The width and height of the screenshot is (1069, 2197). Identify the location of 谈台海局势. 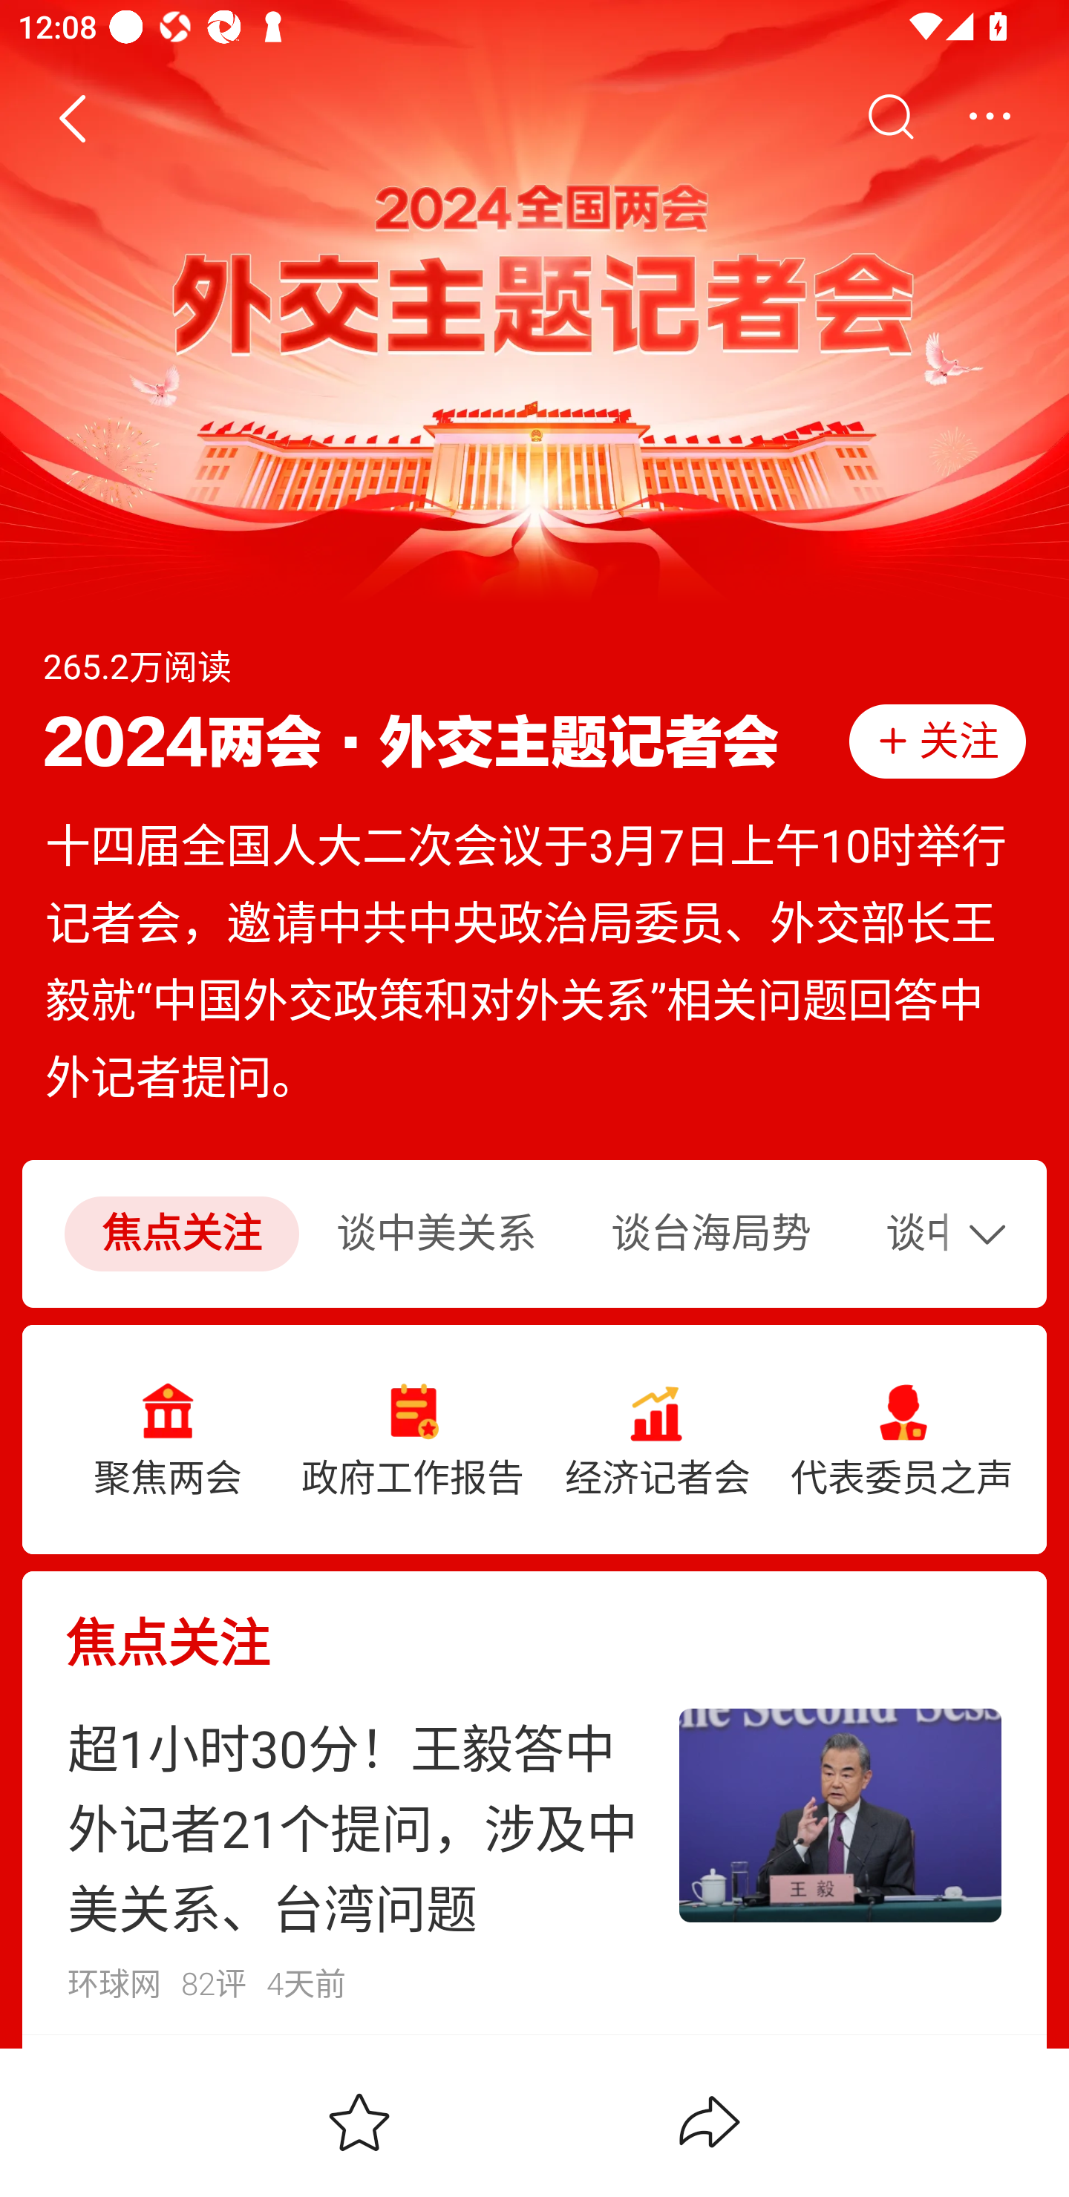
(711, 1234).